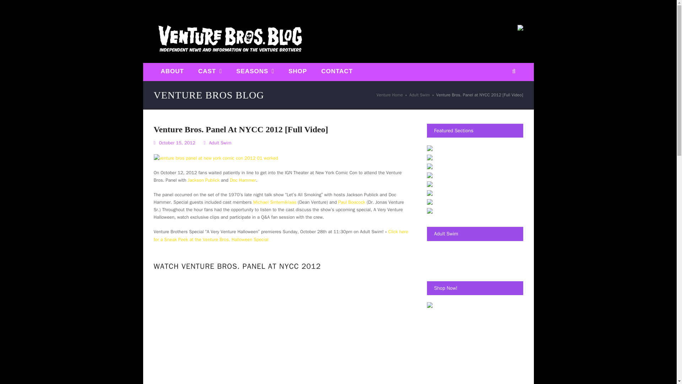 The width and height of the screenshot is (682, 384). I want to click on Jackson Publick on Venture Bros. Blog, so click(204, 180).